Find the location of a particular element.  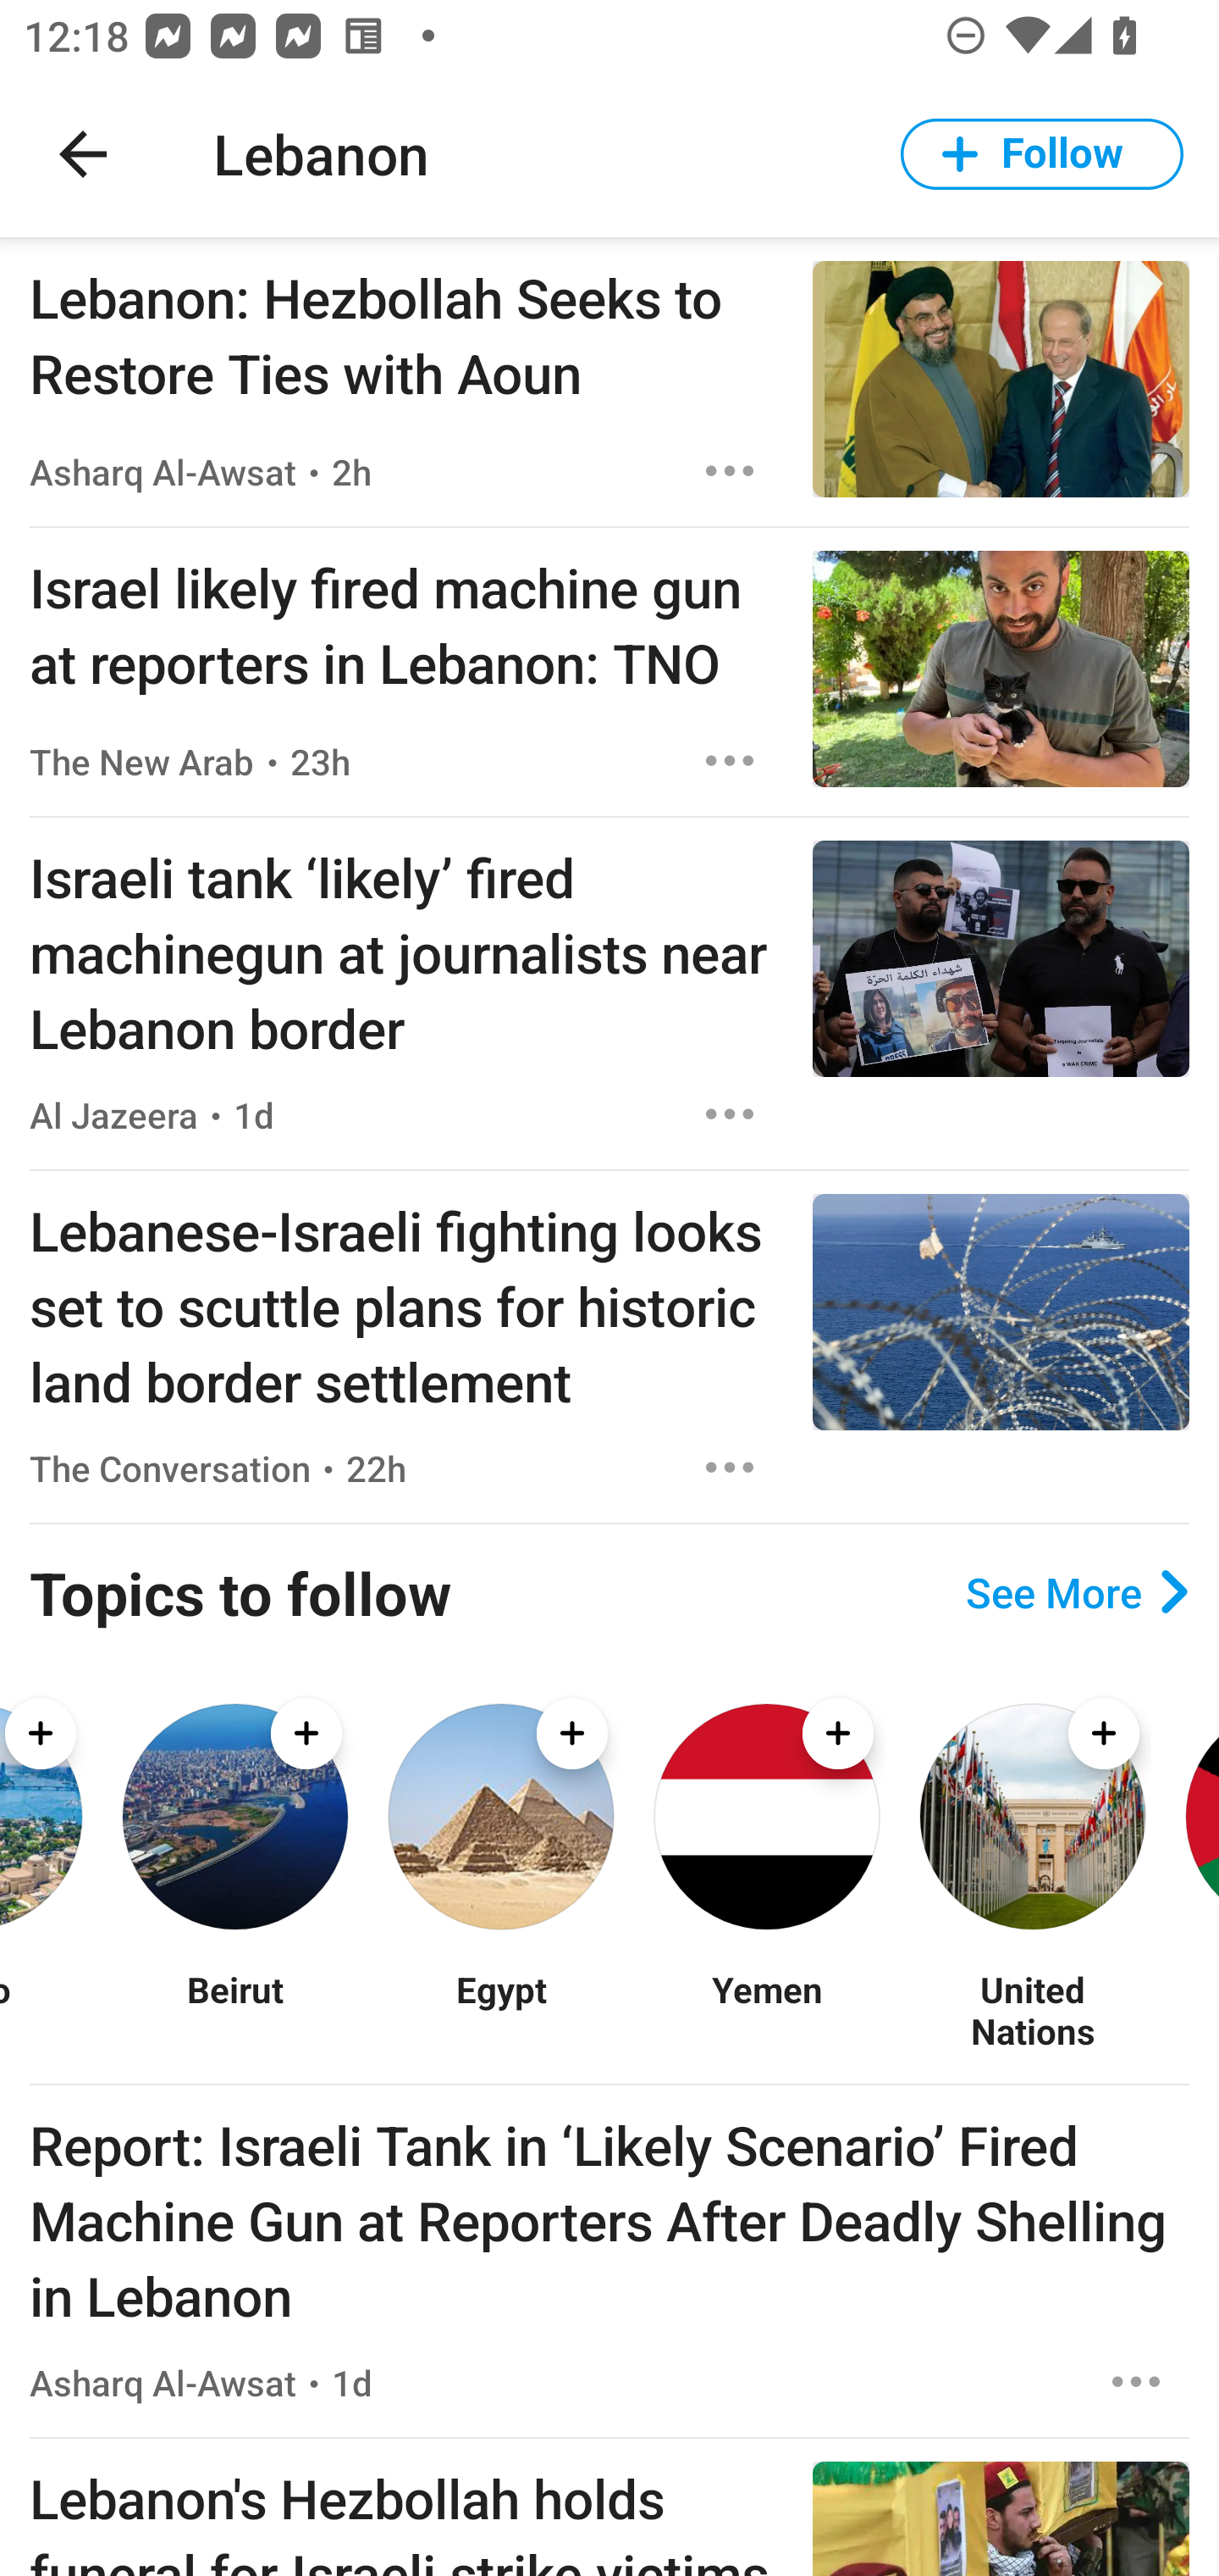

United Nations is located at coordinates (1033, 2010).